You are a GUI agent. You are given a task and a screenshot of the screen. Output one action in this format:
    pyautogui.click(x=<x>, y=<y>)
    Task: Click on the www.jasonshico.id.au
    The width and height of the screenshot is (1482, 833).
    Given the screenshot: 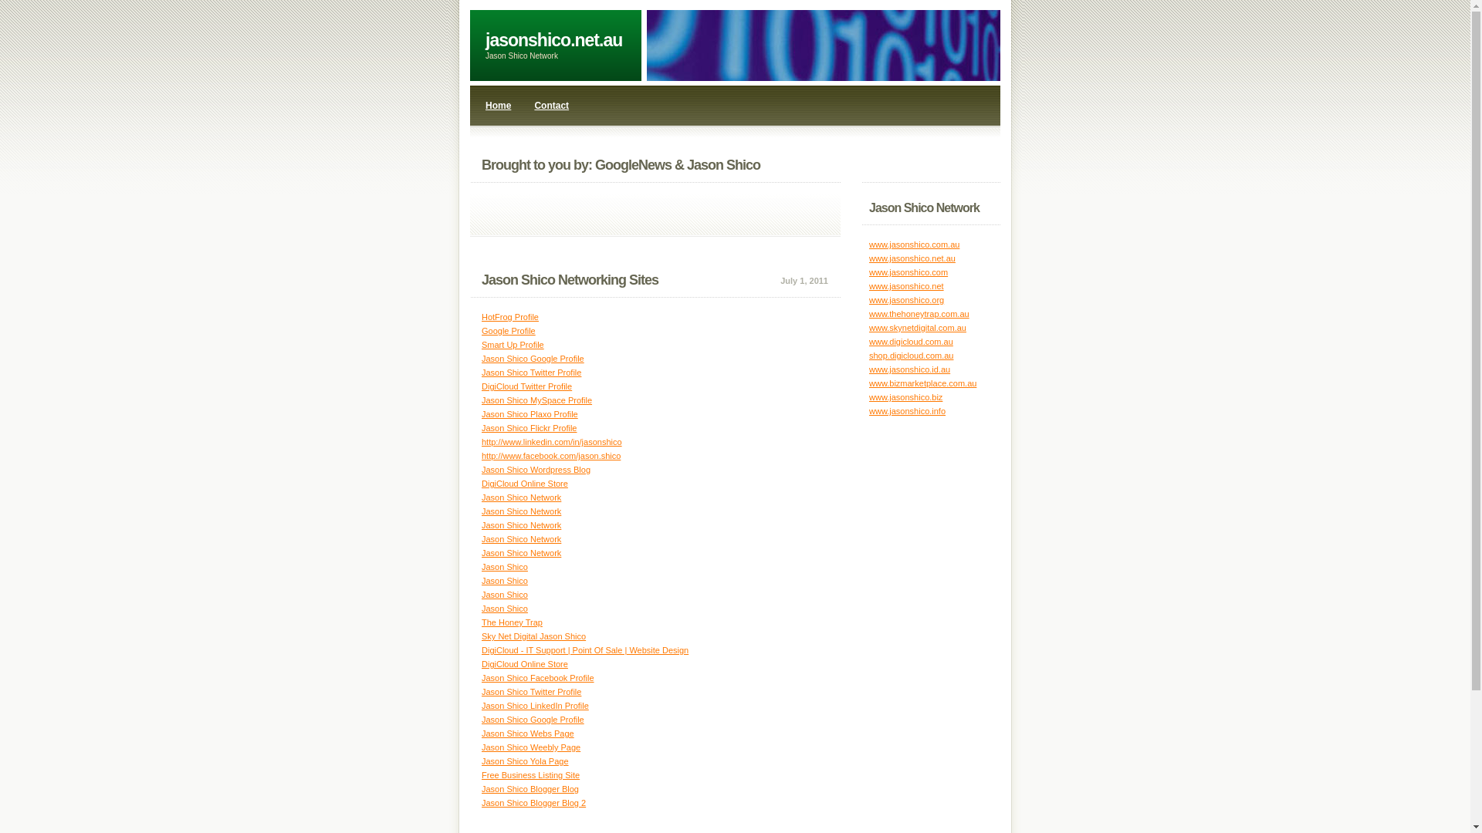 What is the action you would take?
    pyautogui.click(x=909, y=369)
    